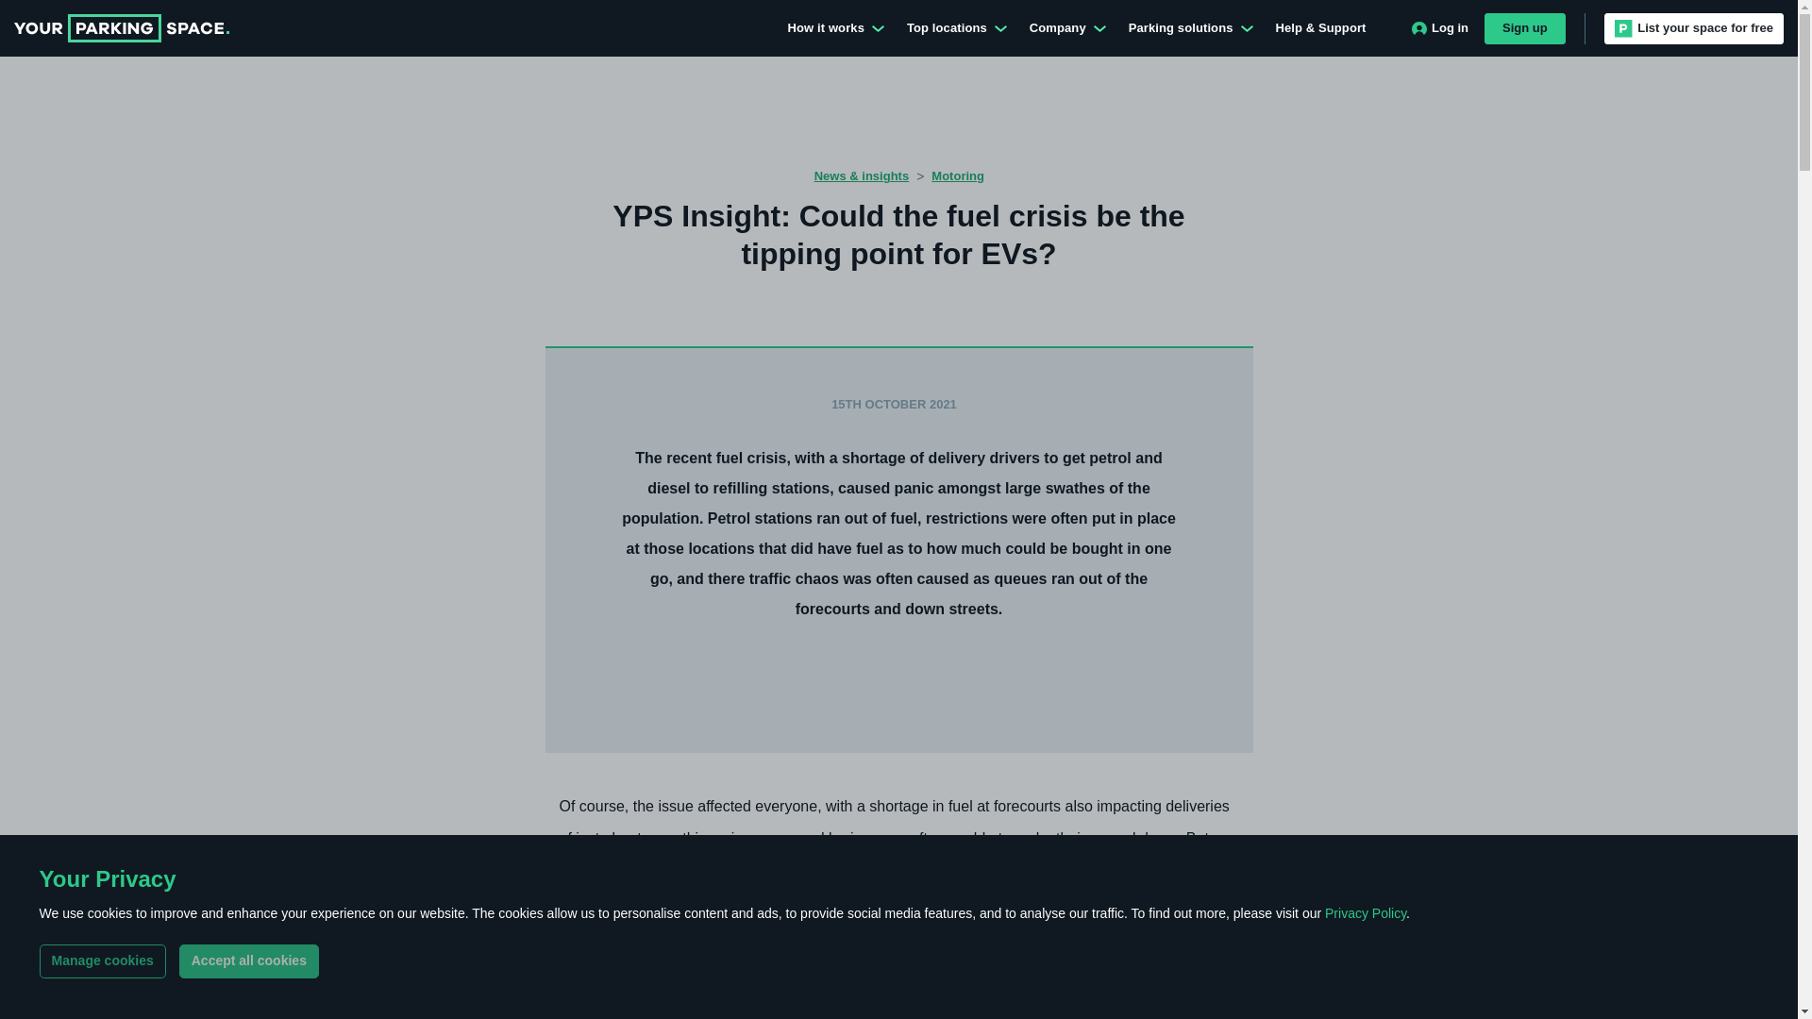  I want to click on Top locations, so click(957, 28).